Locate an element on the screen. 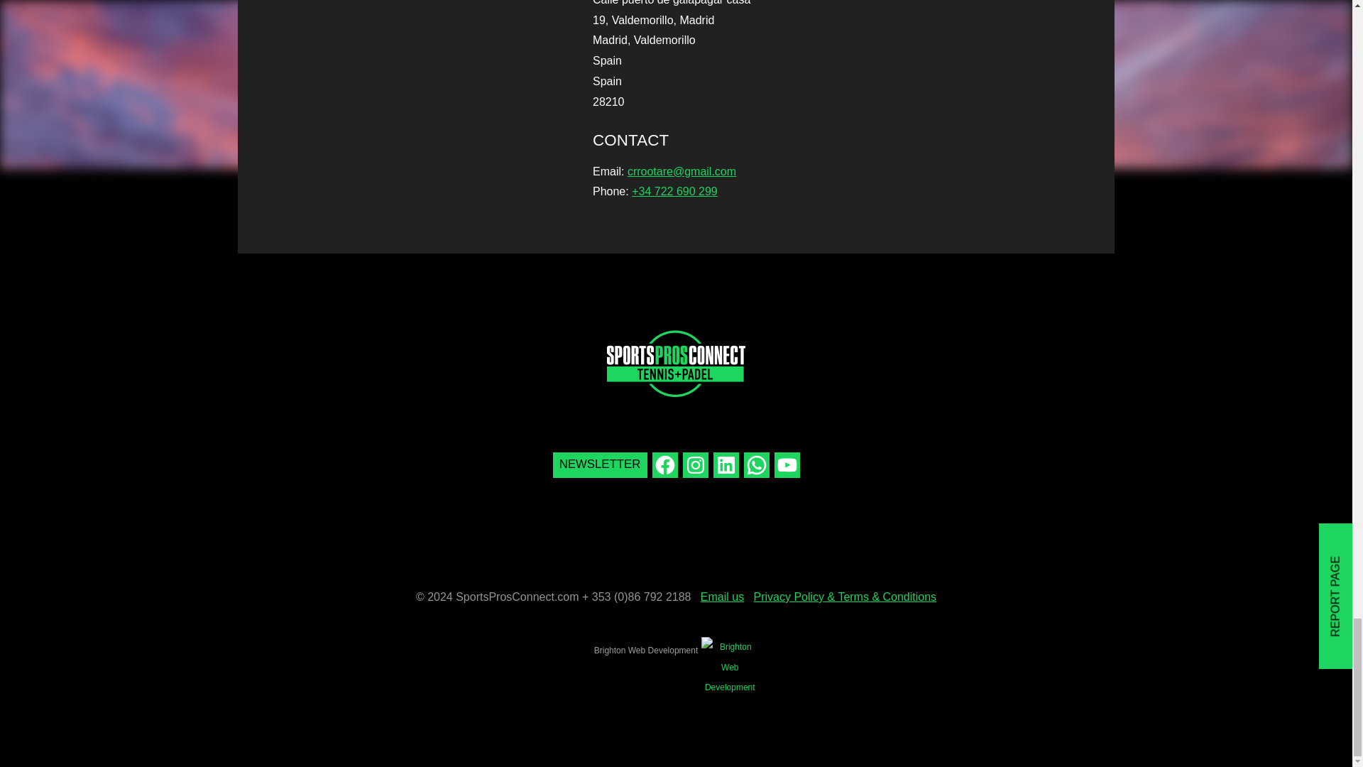 The image size is (1363, 767). YouTube is located at coordinates (787, 464).